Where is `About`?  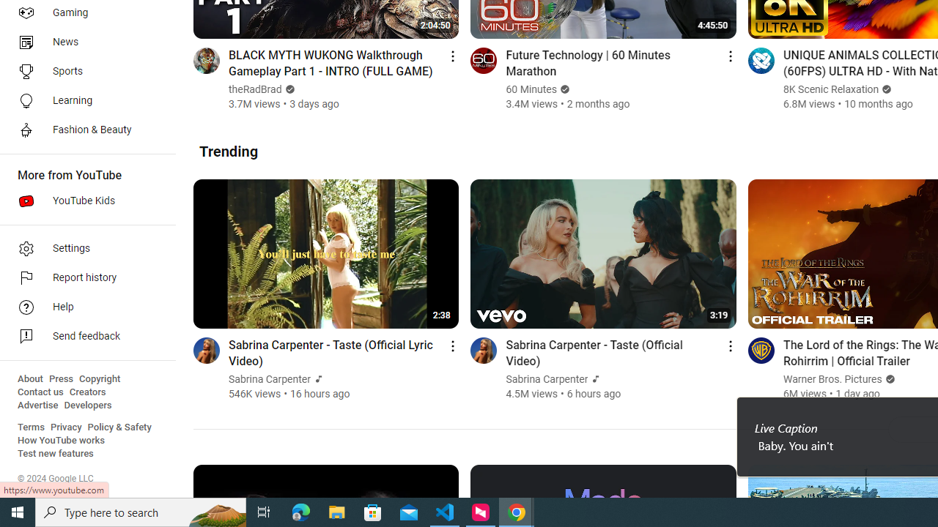
About is located at coordinates (30, 379).